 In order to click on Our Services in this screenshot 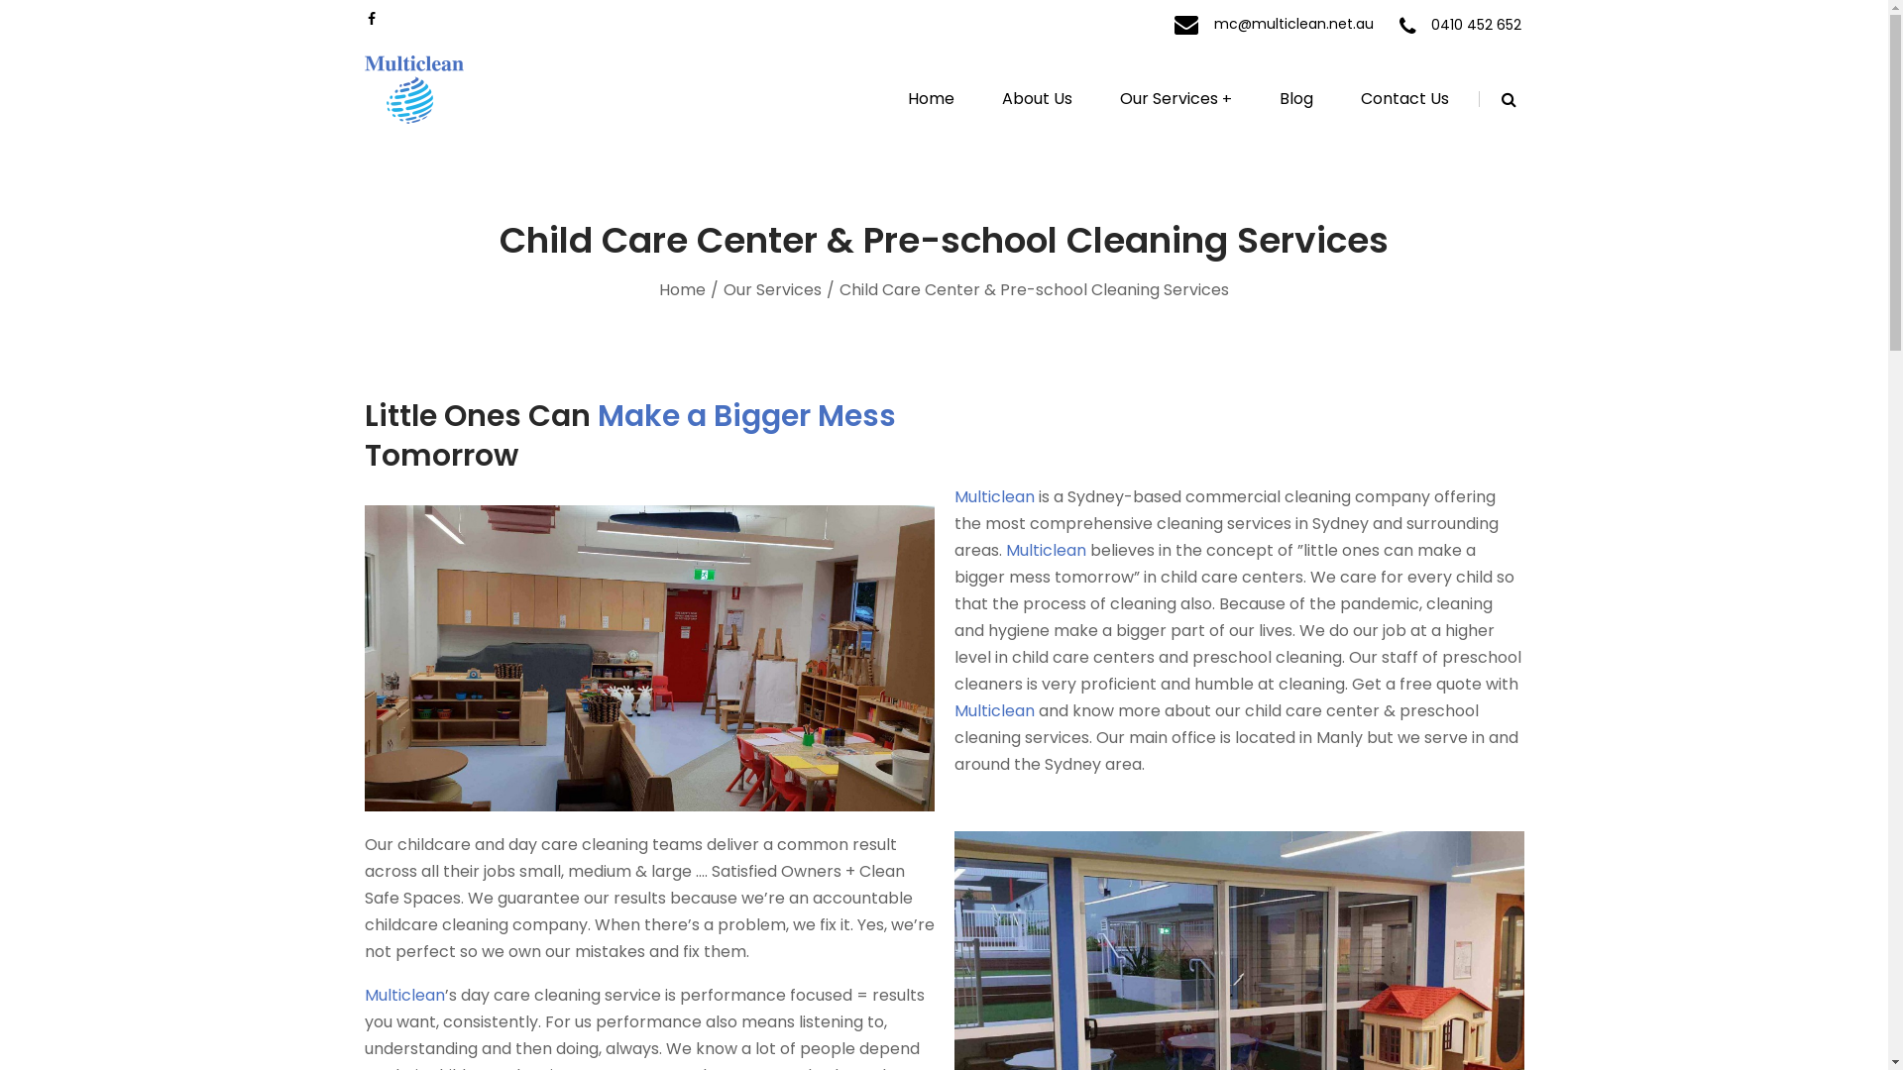, I will do `click(1175, 99)`.